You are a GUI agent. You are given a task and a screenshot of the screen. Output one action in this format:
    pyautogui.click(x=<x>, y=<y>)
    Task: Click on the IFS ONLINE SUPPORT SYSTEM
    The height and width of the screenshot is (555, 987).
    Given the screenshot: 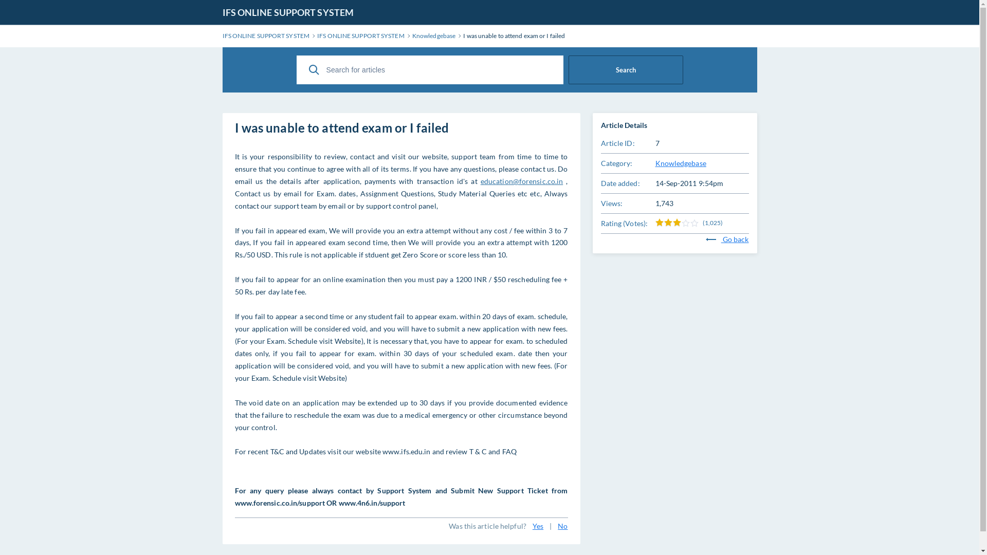 What is the action you would take?
    pyautogui.click(x=361, y=36)
    